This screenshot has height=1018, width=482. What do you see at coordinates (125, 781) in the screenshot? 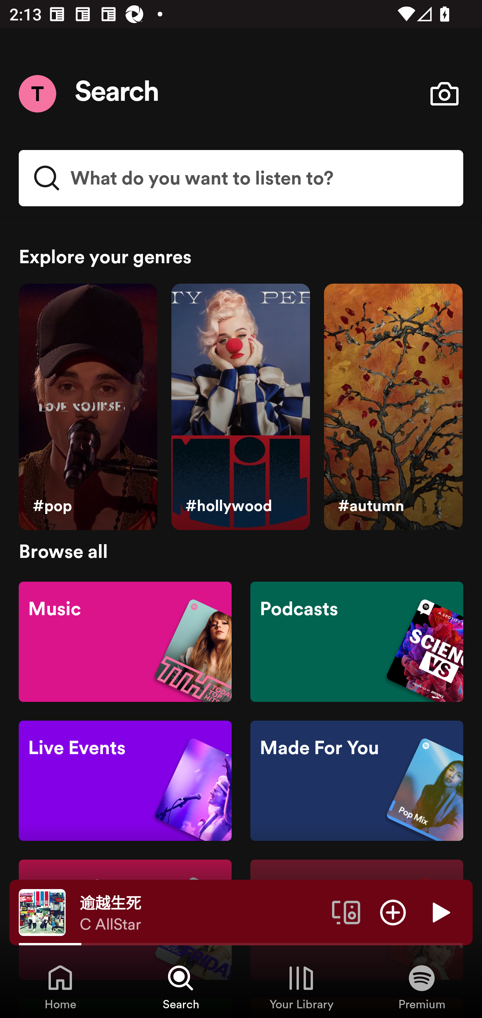
I see `Live Events` at bounding box center [125, 781].